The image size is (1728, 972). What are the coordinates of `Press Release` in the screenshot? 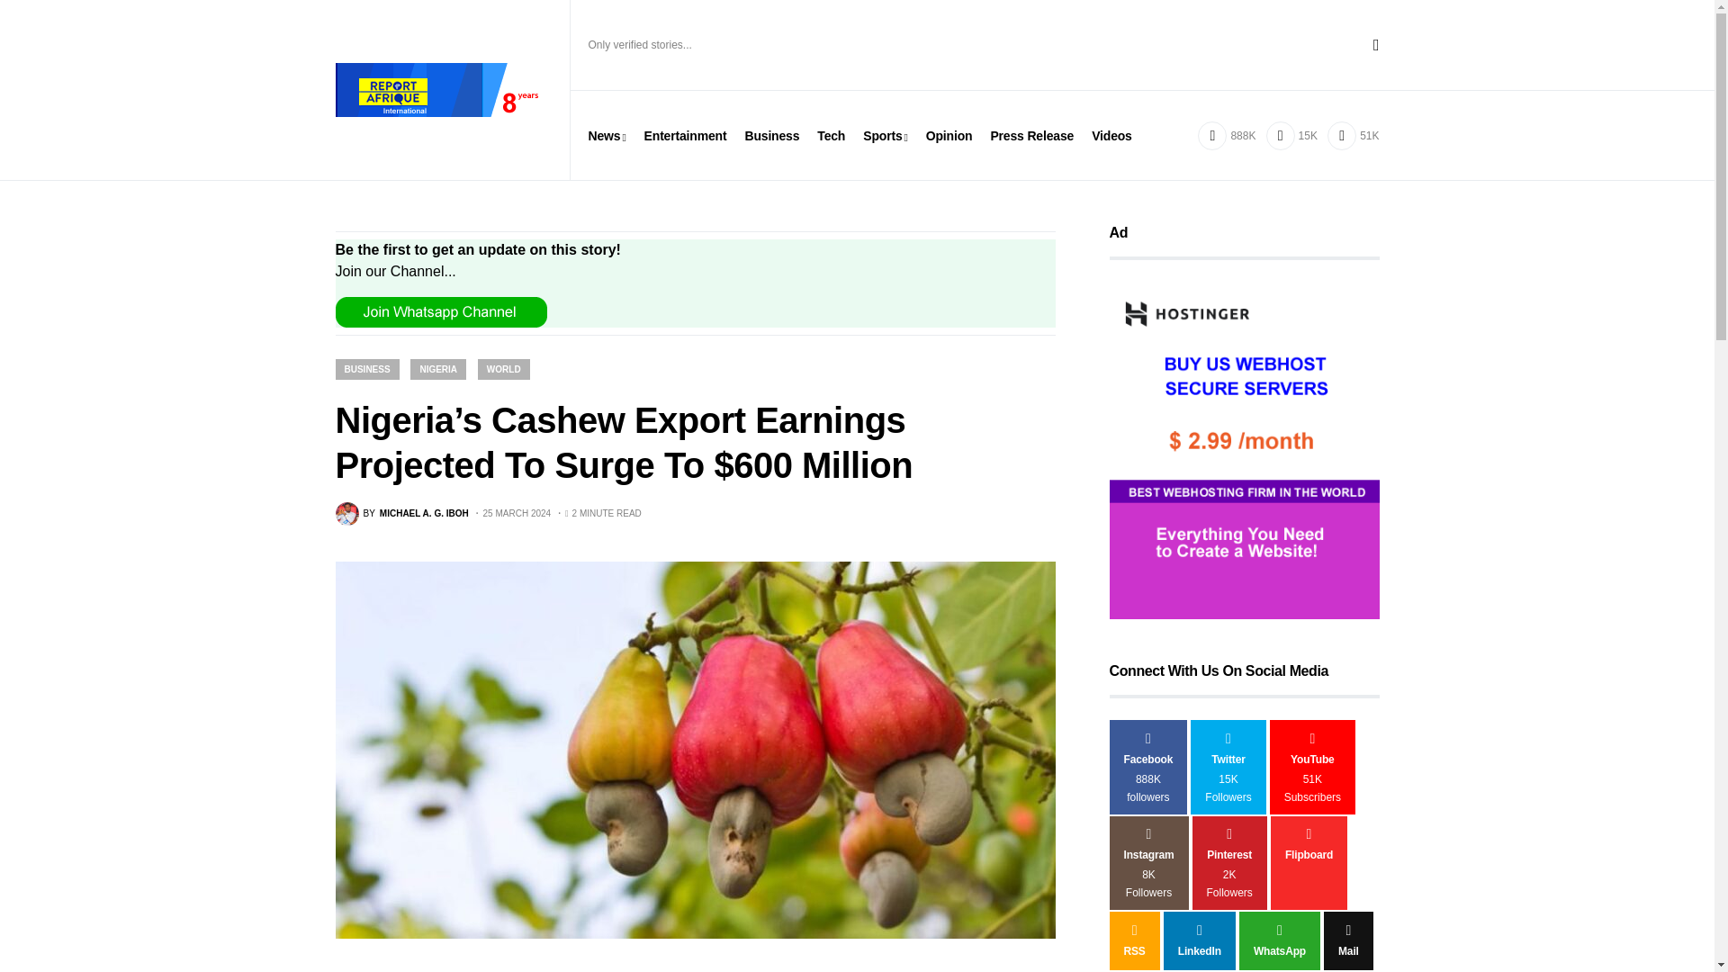 It's located at (1031, 135).